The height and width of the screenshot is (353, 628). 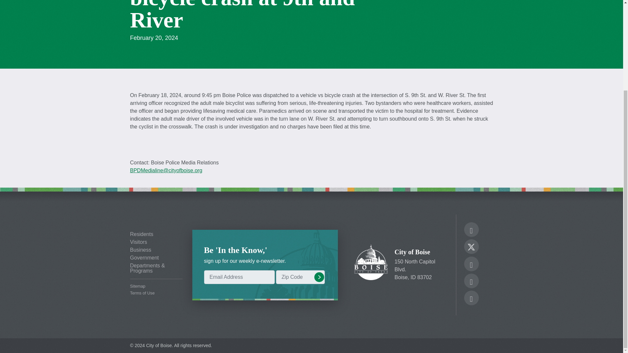 What do you see at coordinates (156, 250) in the screenshot?
I see `Business` at bounding box center [156, 250].